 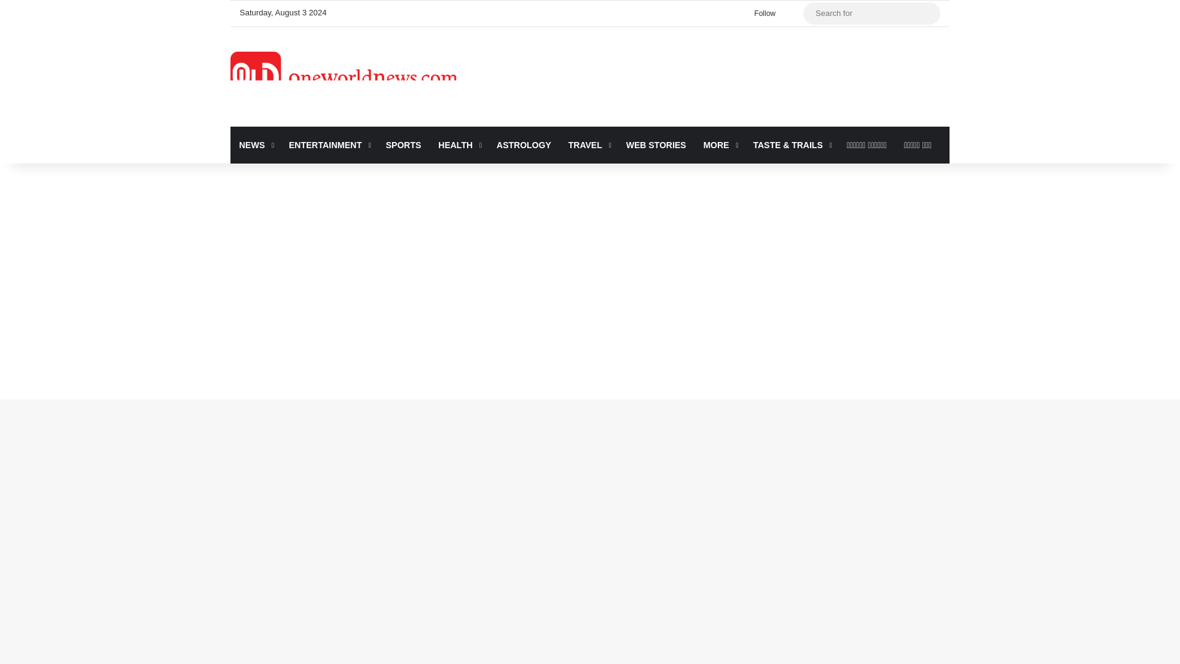 What do you see at coordinates (344, 77) in the screenshot?
I see `One World News` at bounding box center [344, 77].